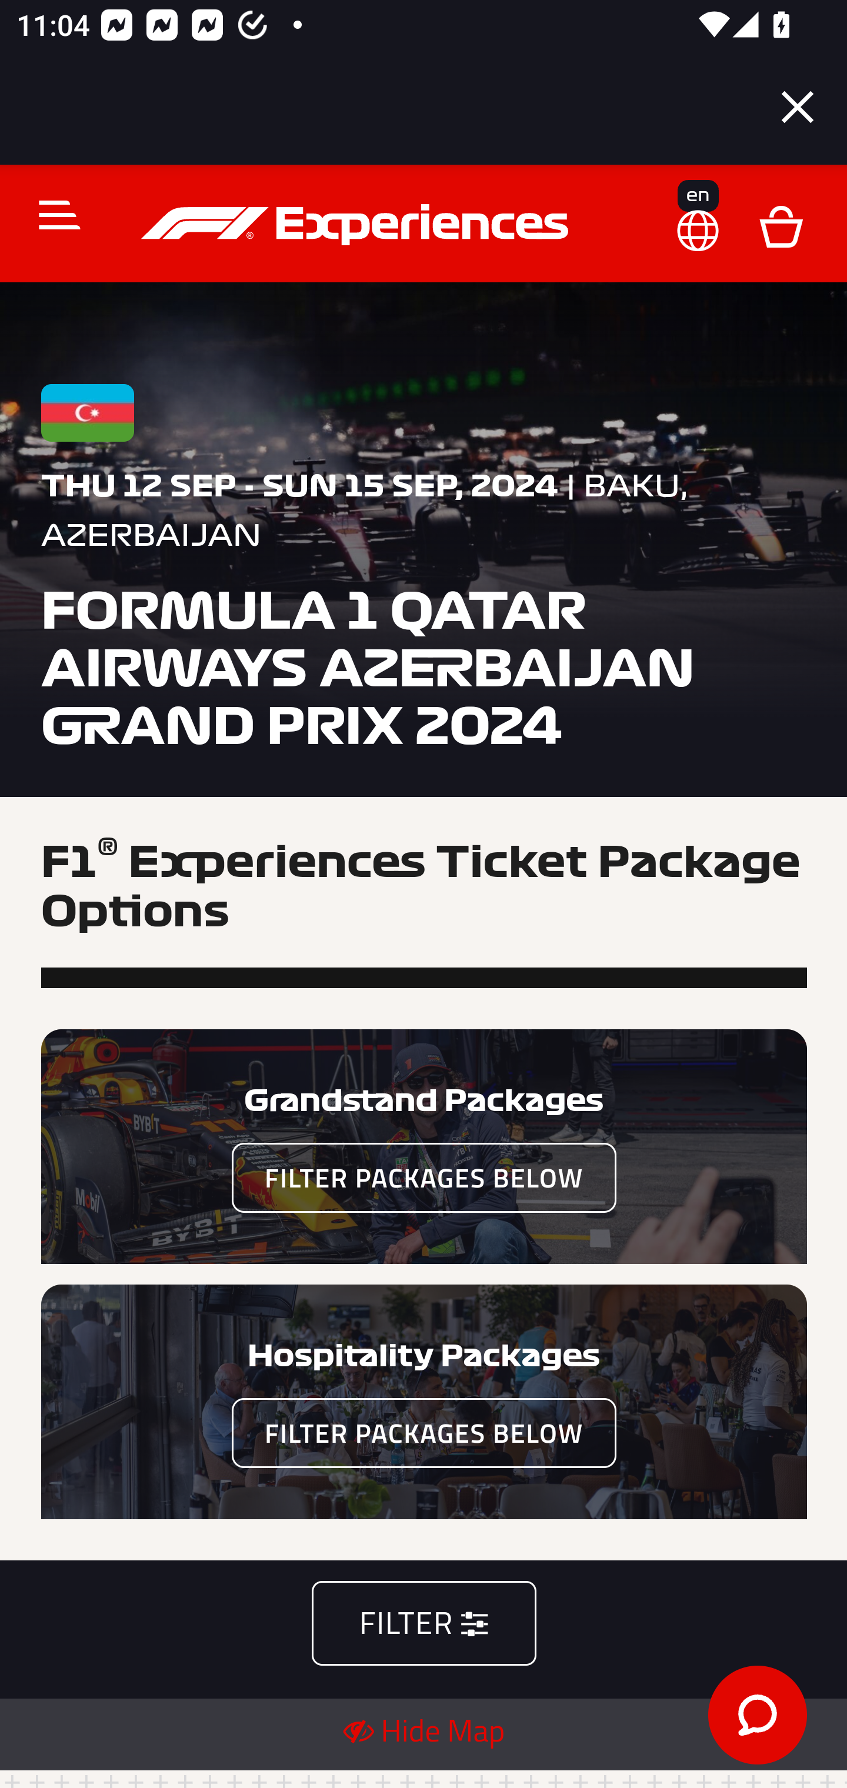 This screenshot has height=1788, width=847. What do you see at coordinates (50, 214) in the screenshot?
I see `Toggle navigation C` at bounding box center [50, 214].